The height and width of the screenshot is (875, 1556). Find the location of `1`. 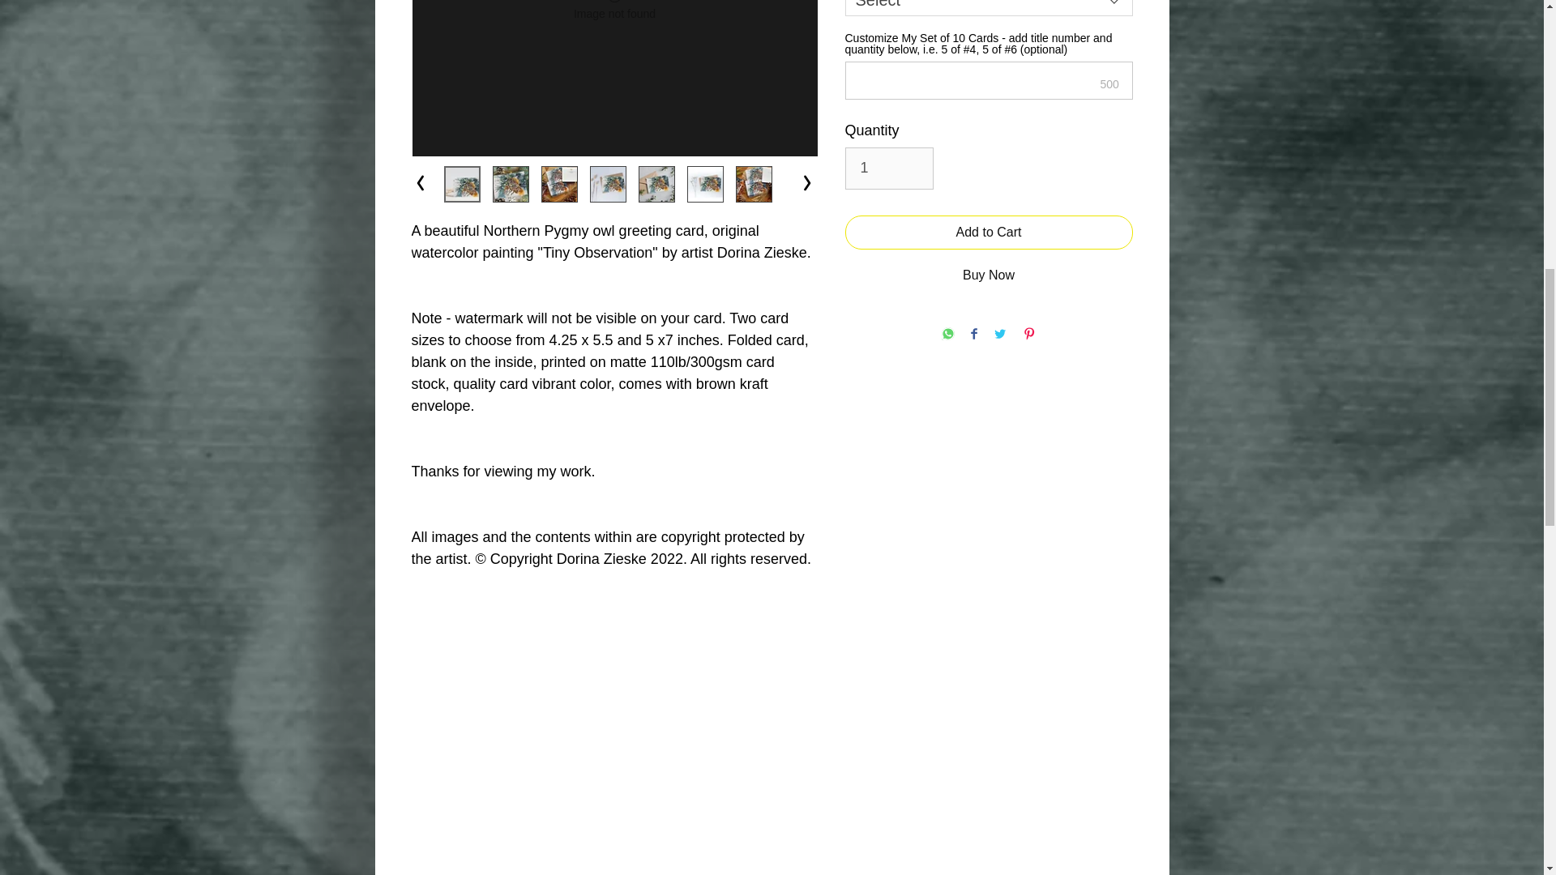

1 is located at coordinates (888, 169).